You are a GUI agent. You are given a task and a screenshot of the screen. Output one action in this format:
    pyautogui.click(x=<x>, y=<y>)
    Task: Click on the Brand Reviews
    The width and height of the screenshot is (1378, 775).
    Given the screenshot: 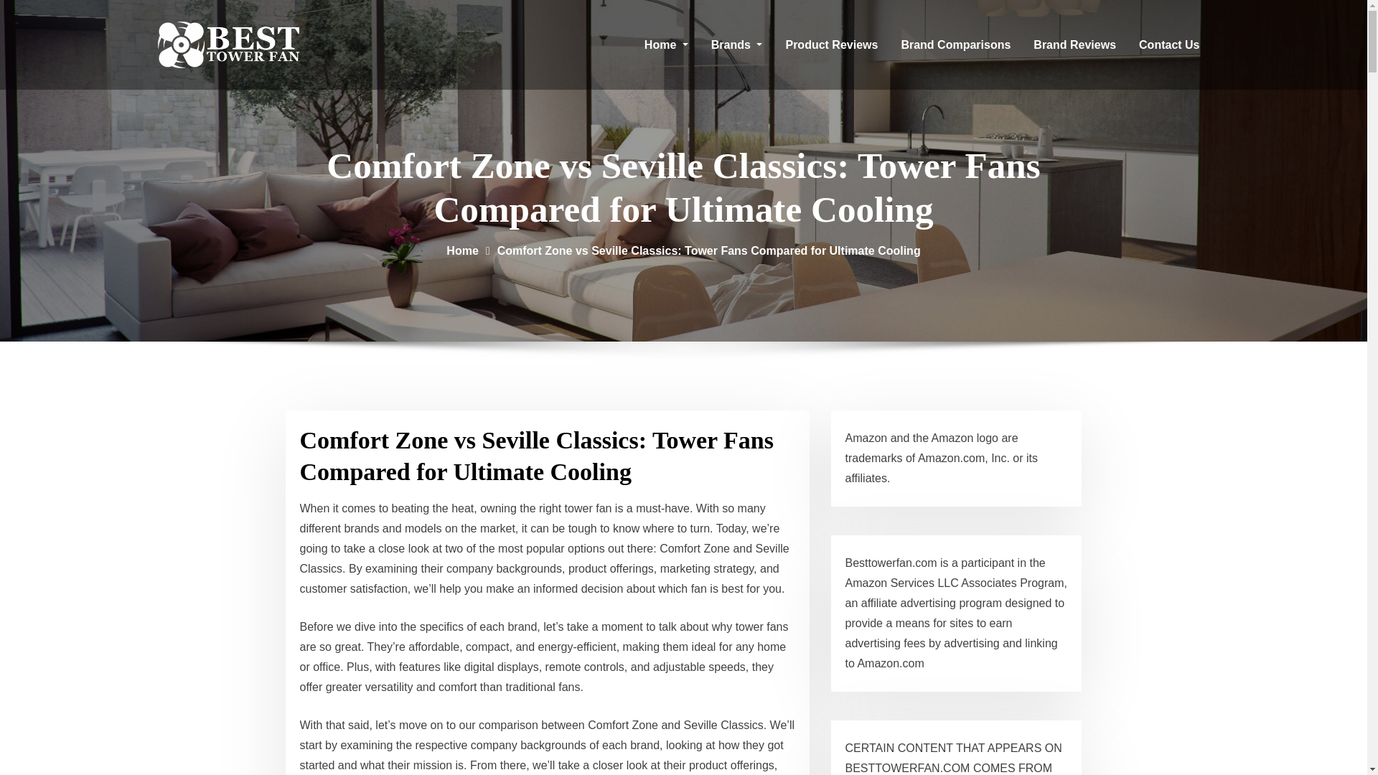 What is the action you would take?
    pyautogui.click(x=1074, y=44)
    